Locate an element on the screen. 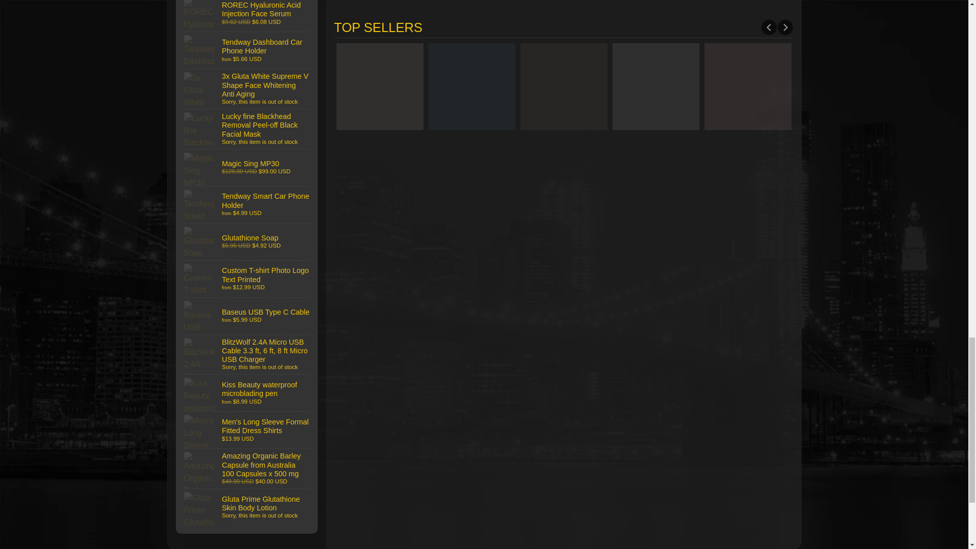 Image resolution: width=976 pixels, height=549 pixels. Magic Sing MP30 is located at coordinates (247, 168).